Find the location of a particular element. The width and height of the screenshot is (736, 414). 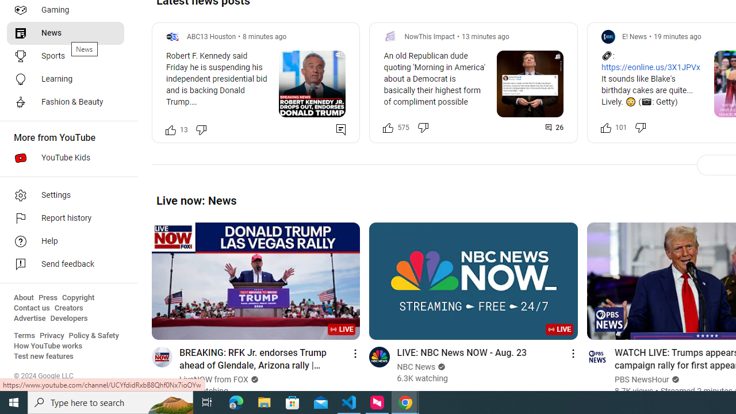

Policy & Safety is located at coordinates (94, 336).